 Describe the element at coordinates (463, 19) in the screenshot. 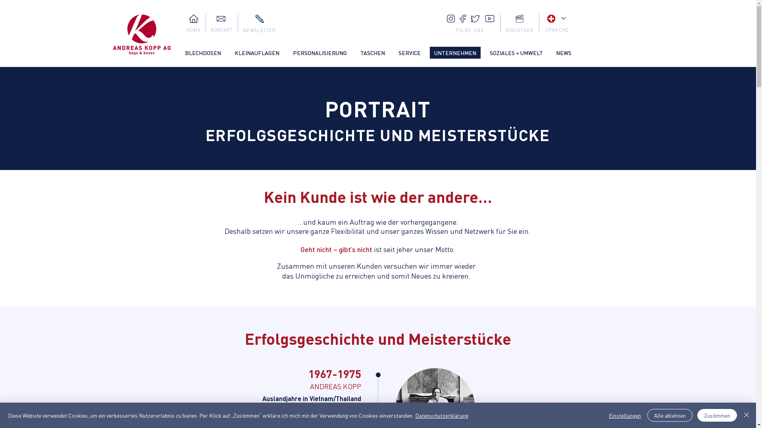

I see `Facebook` at that location.